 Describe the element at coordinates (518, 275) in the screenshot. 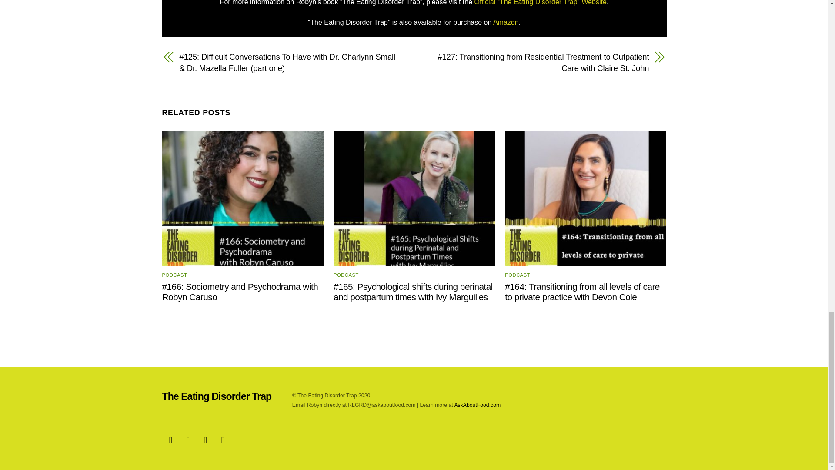

I see `PODCAST` at that location.